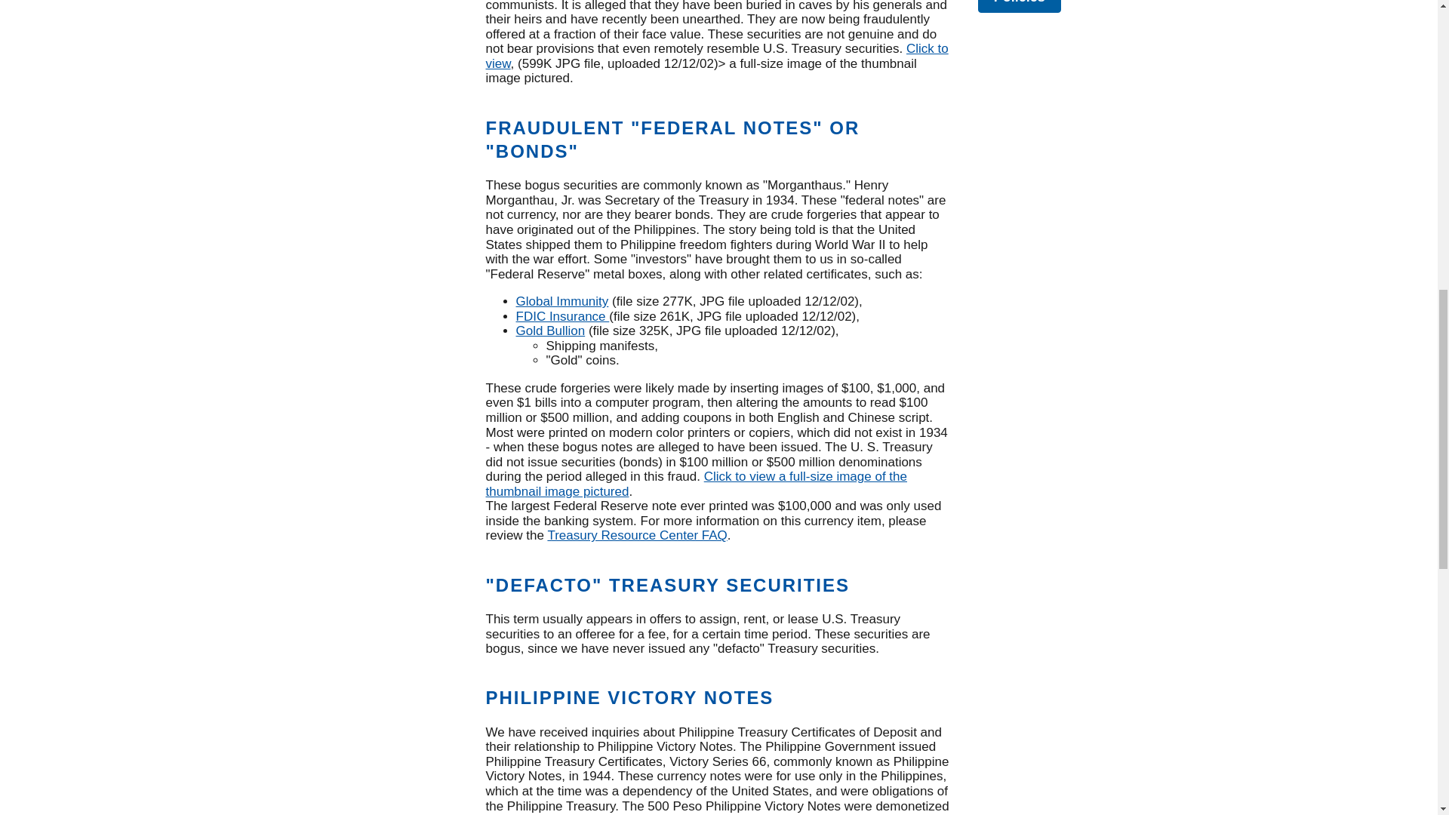 The height and width of the screenshot is (815, 1449). What do you see at coordinates (550, 331) in the screenshot?
I see `Gold Bullion` at bounding box center [550, 331].